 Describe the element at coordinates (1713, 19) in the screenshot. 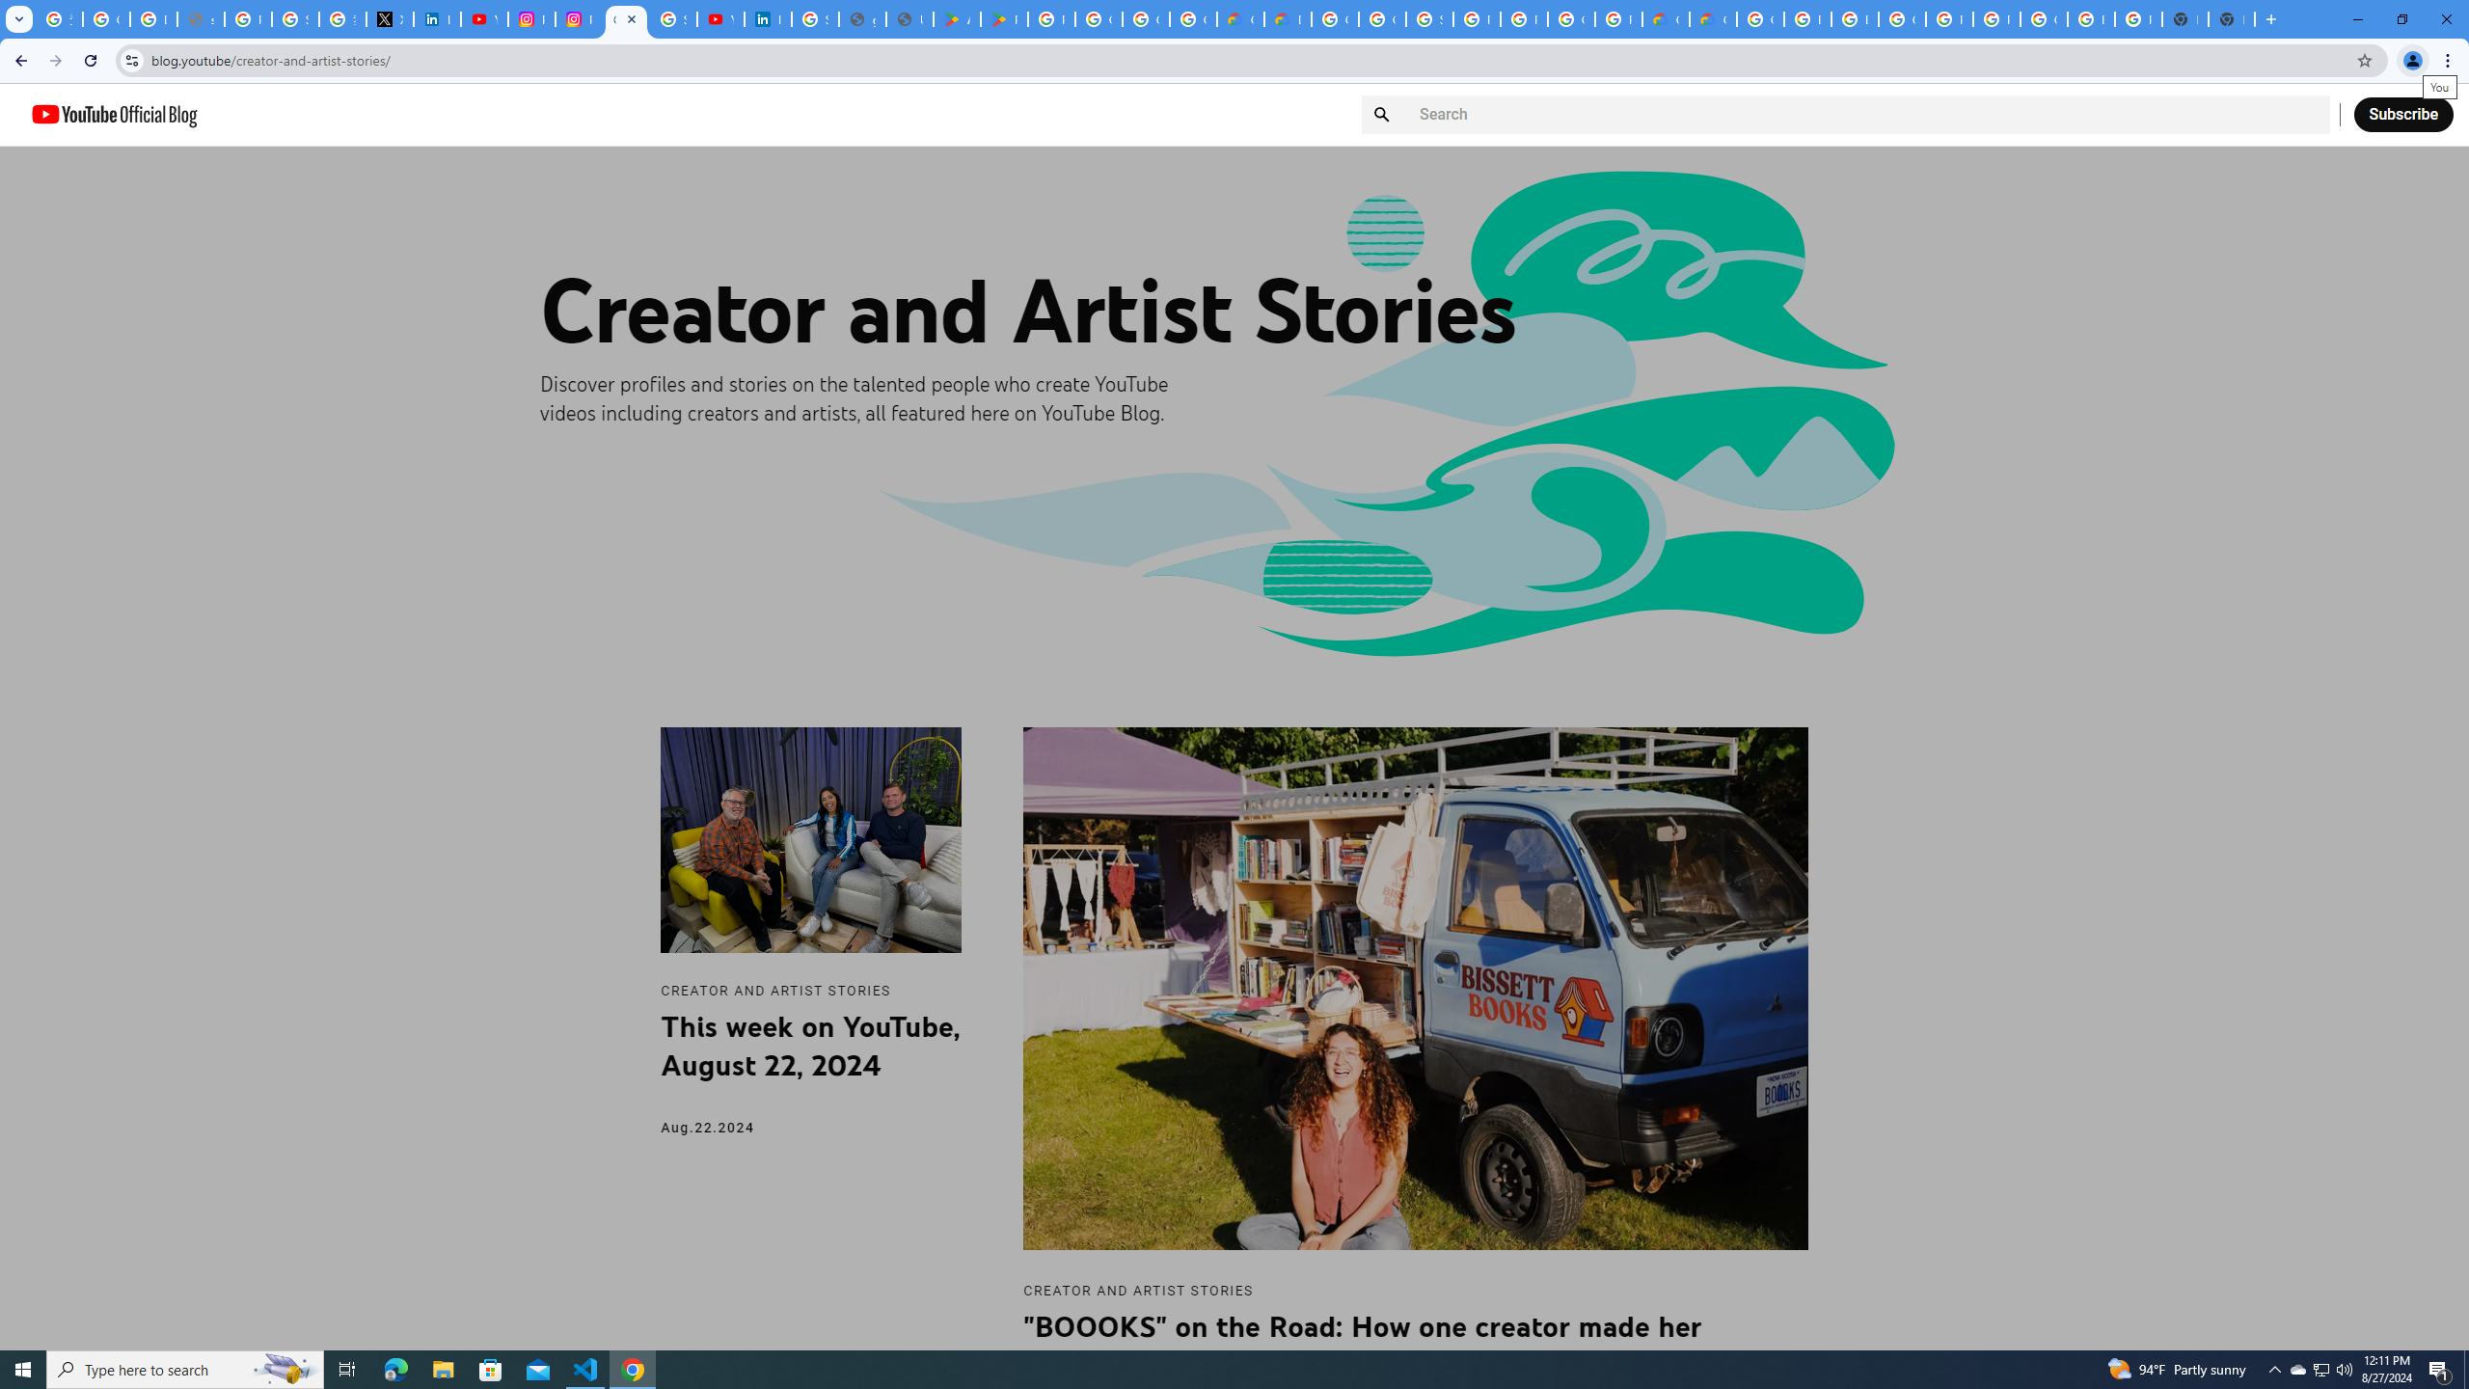

I see `Google Cloud Estimate Summary` at that location.